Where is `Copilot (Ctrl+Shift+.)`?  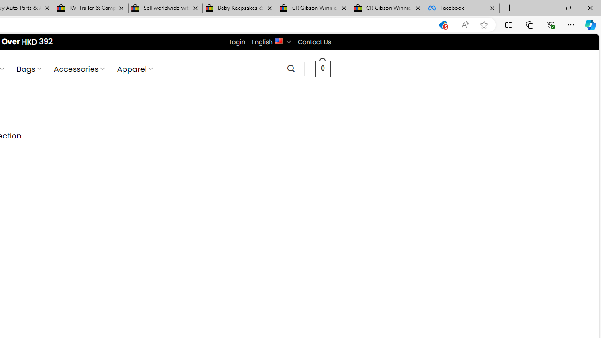
Copilot (Ctrl+Shift+.) is located at coordinates (591, 24).